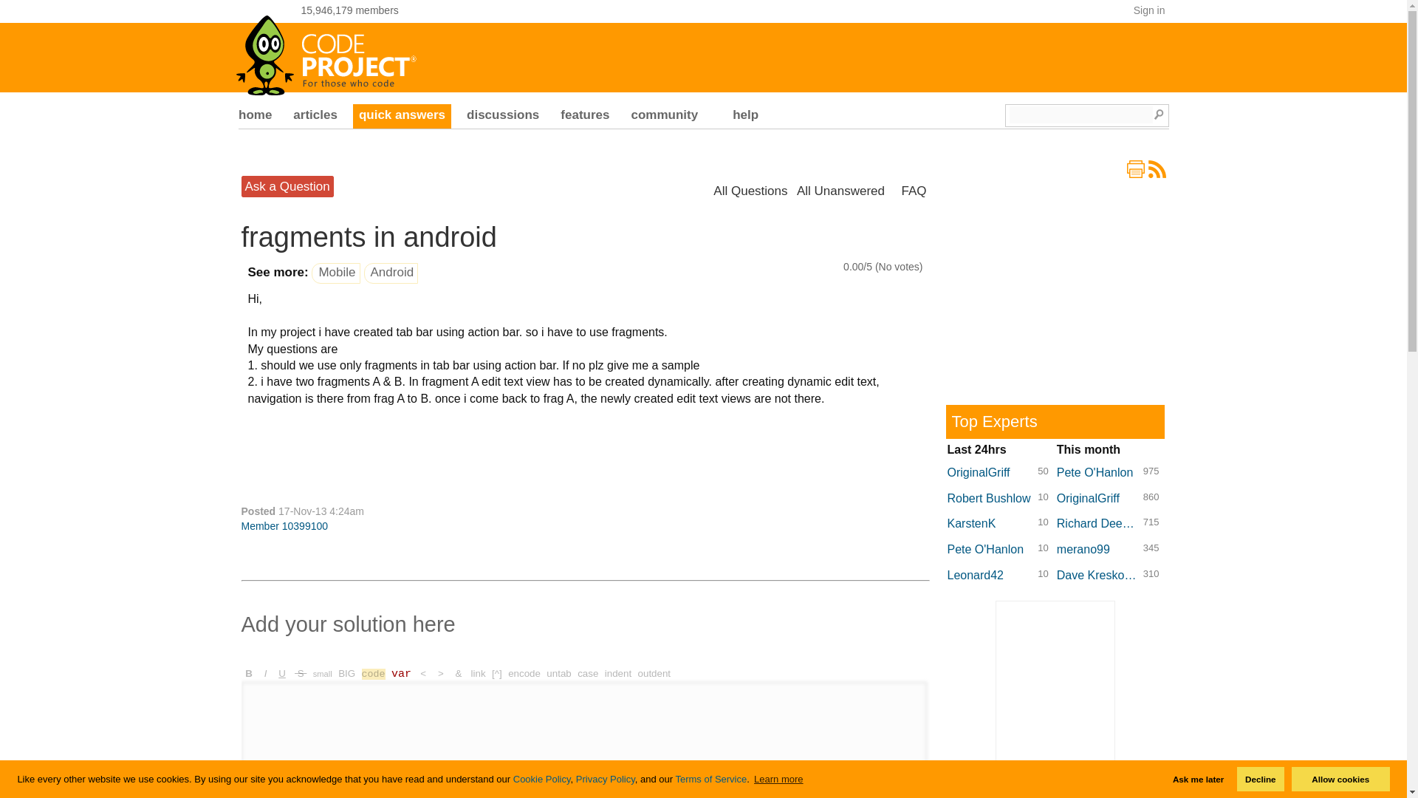 Image resolution: width=1418 pixels, height=798 pixels. What do you see at coordinates (1340, 779) in the screenshot?
I see `Allow cookies` at bounding box center [1340, 779].